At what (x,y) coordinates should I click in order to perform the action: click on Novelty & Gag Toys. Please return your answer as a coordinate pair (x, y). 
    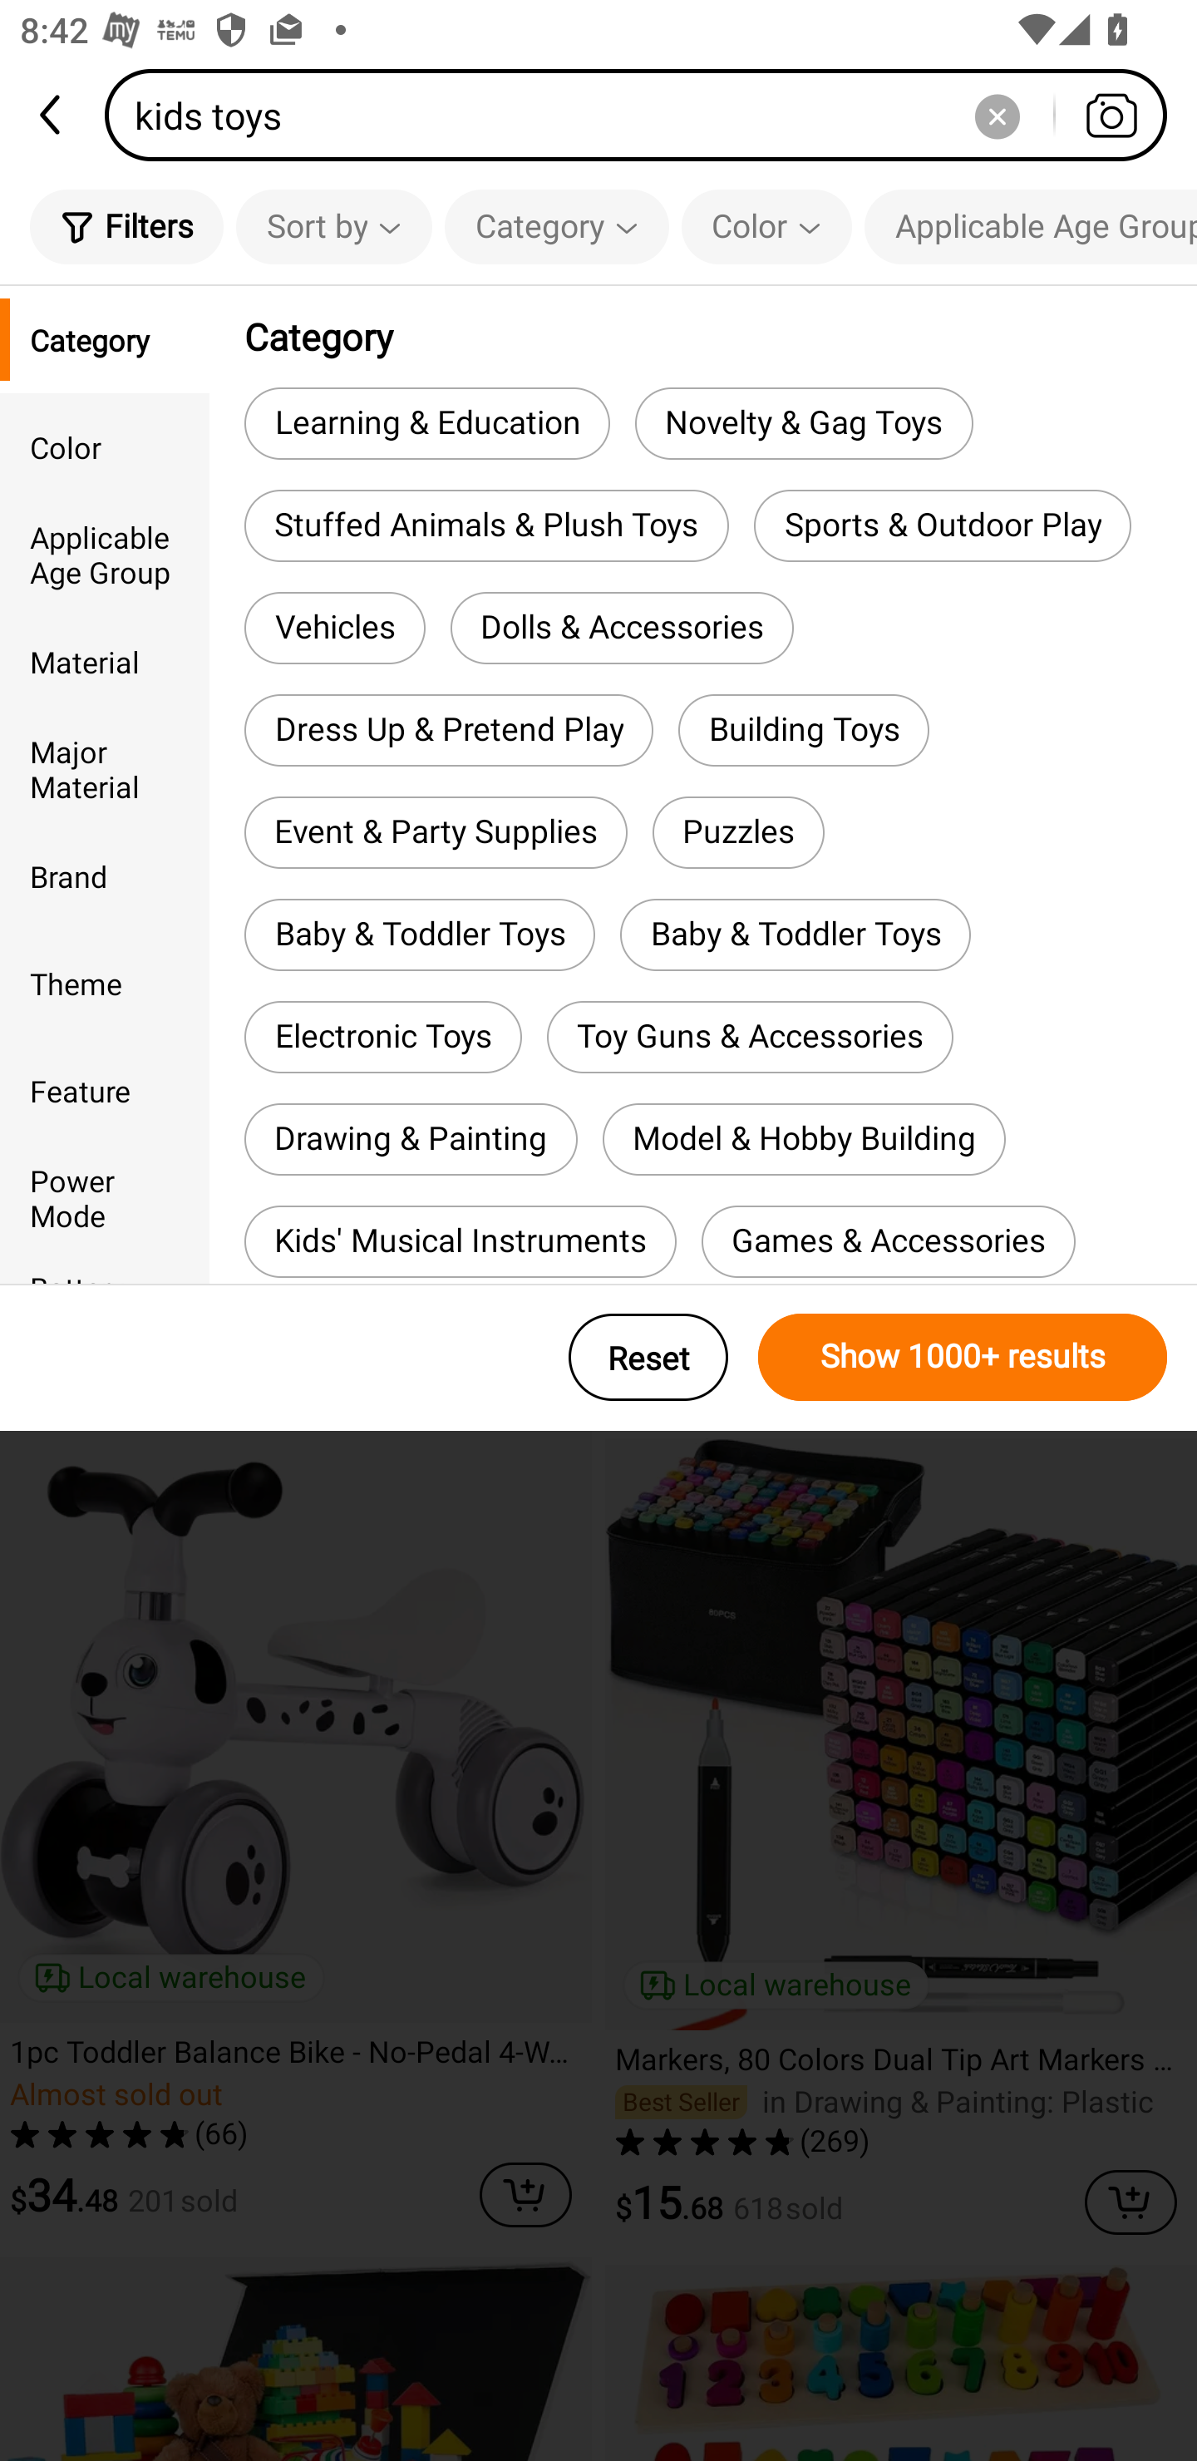
    Looking at the image, I should click on (804, 422).